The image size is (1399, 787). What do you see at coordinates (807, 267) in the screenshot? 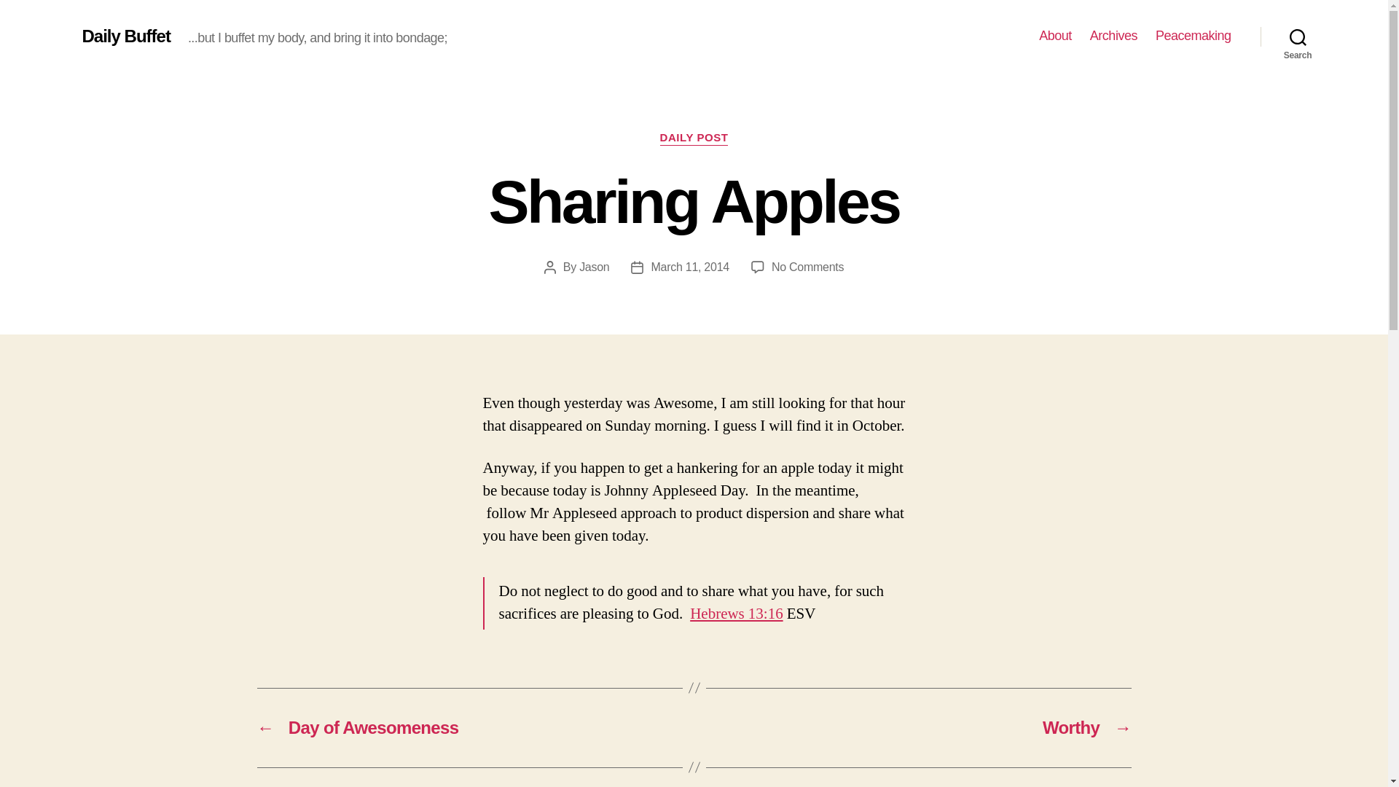
I see `Hebrews 13:16` at bounding box center [807, 267].